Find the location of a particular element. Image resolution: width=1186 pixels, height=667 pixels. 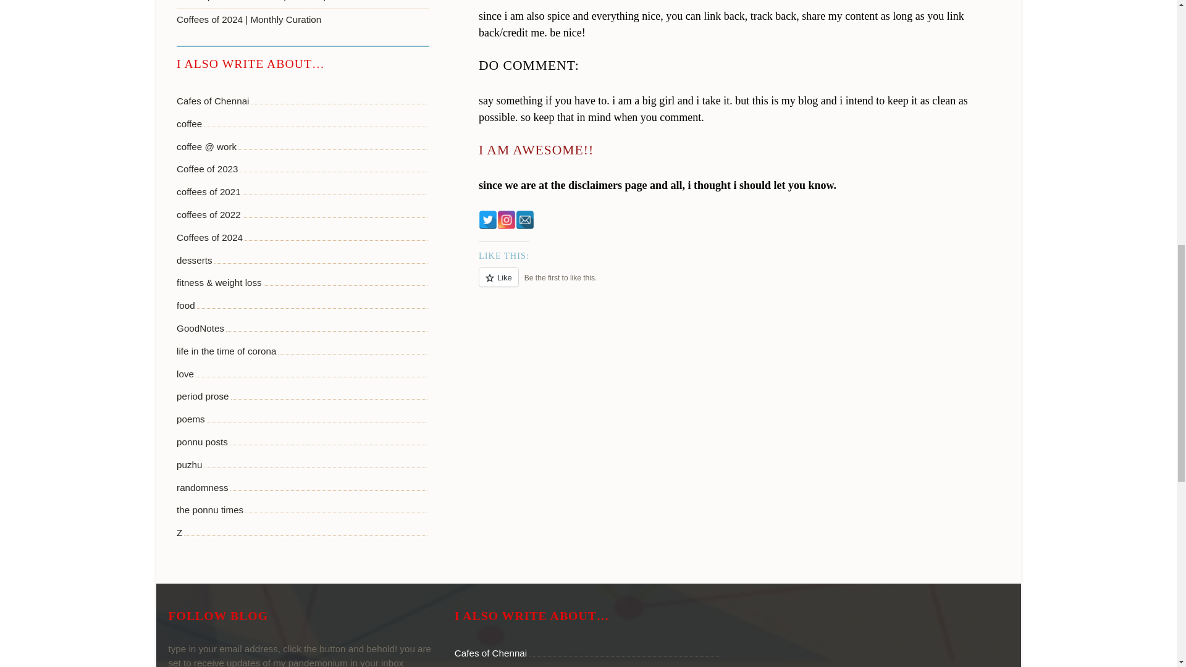

desserts is located at coordinates (194, 261).